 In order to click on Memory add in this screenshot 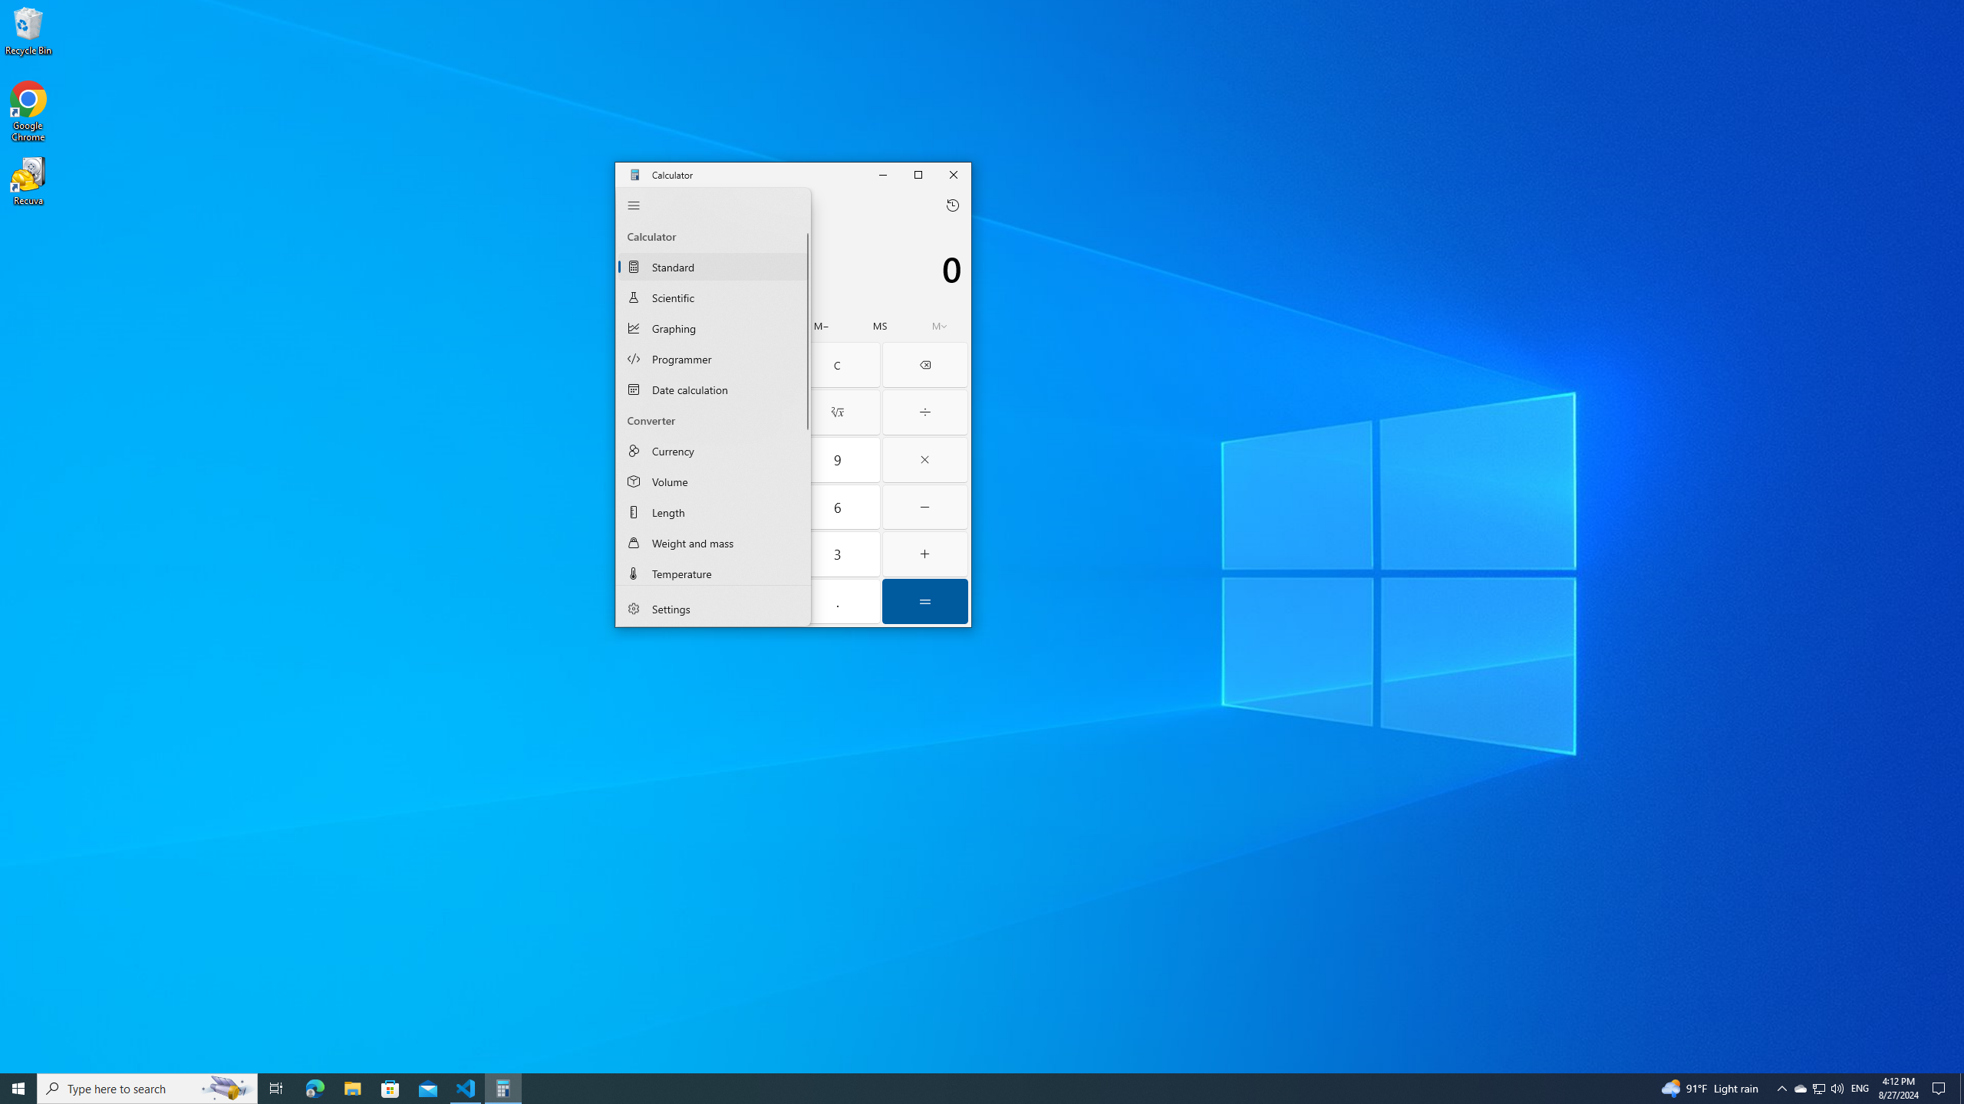, I will do `click(763, 326)`.